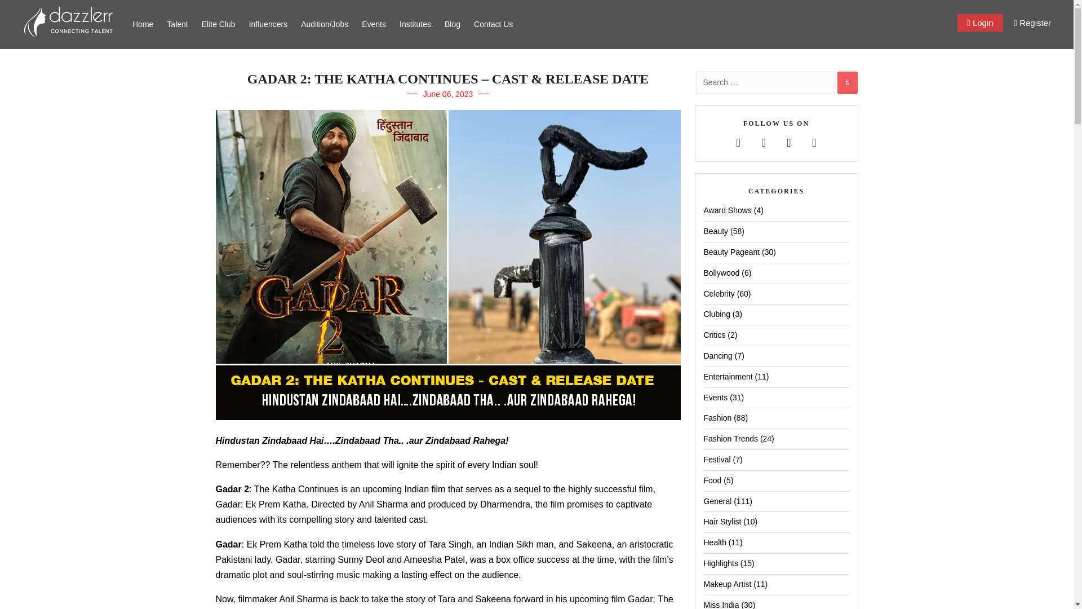 The width and height of the screenshot is (1082, 609). I want to click on Blog, so click(453, 24).